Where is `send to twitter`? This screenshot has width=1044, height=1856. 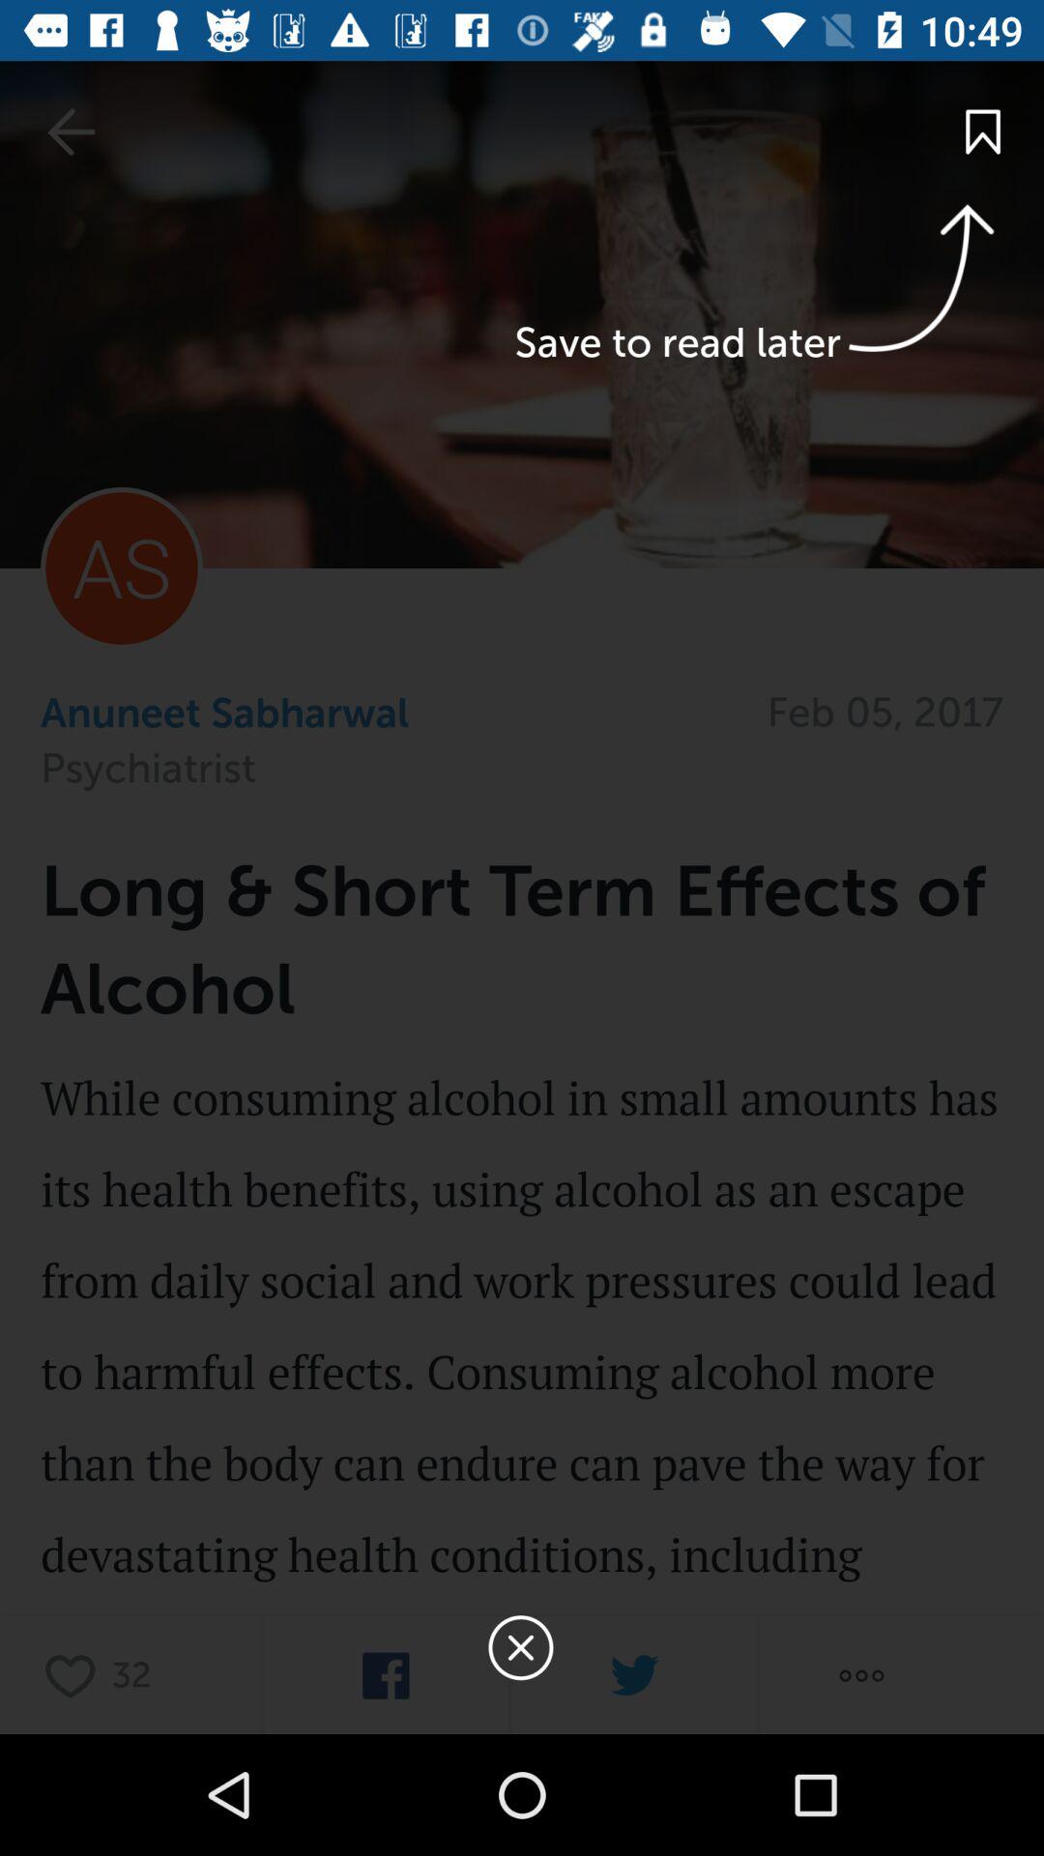
send to twitter is located at coordinates (634, 1676).